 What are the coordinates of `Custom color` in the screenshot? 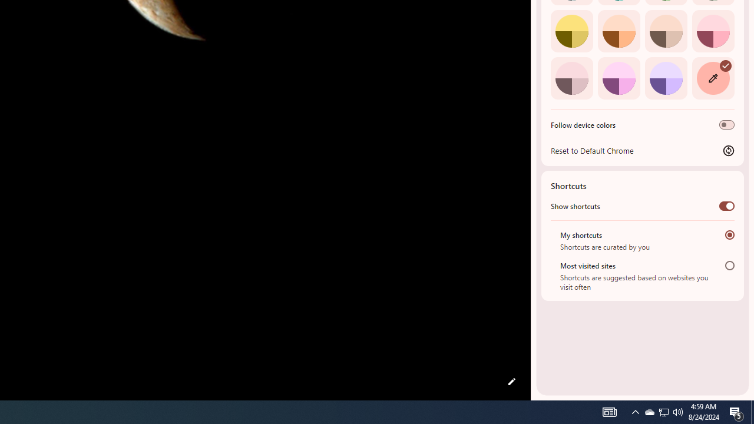 It's located at (713, 78).